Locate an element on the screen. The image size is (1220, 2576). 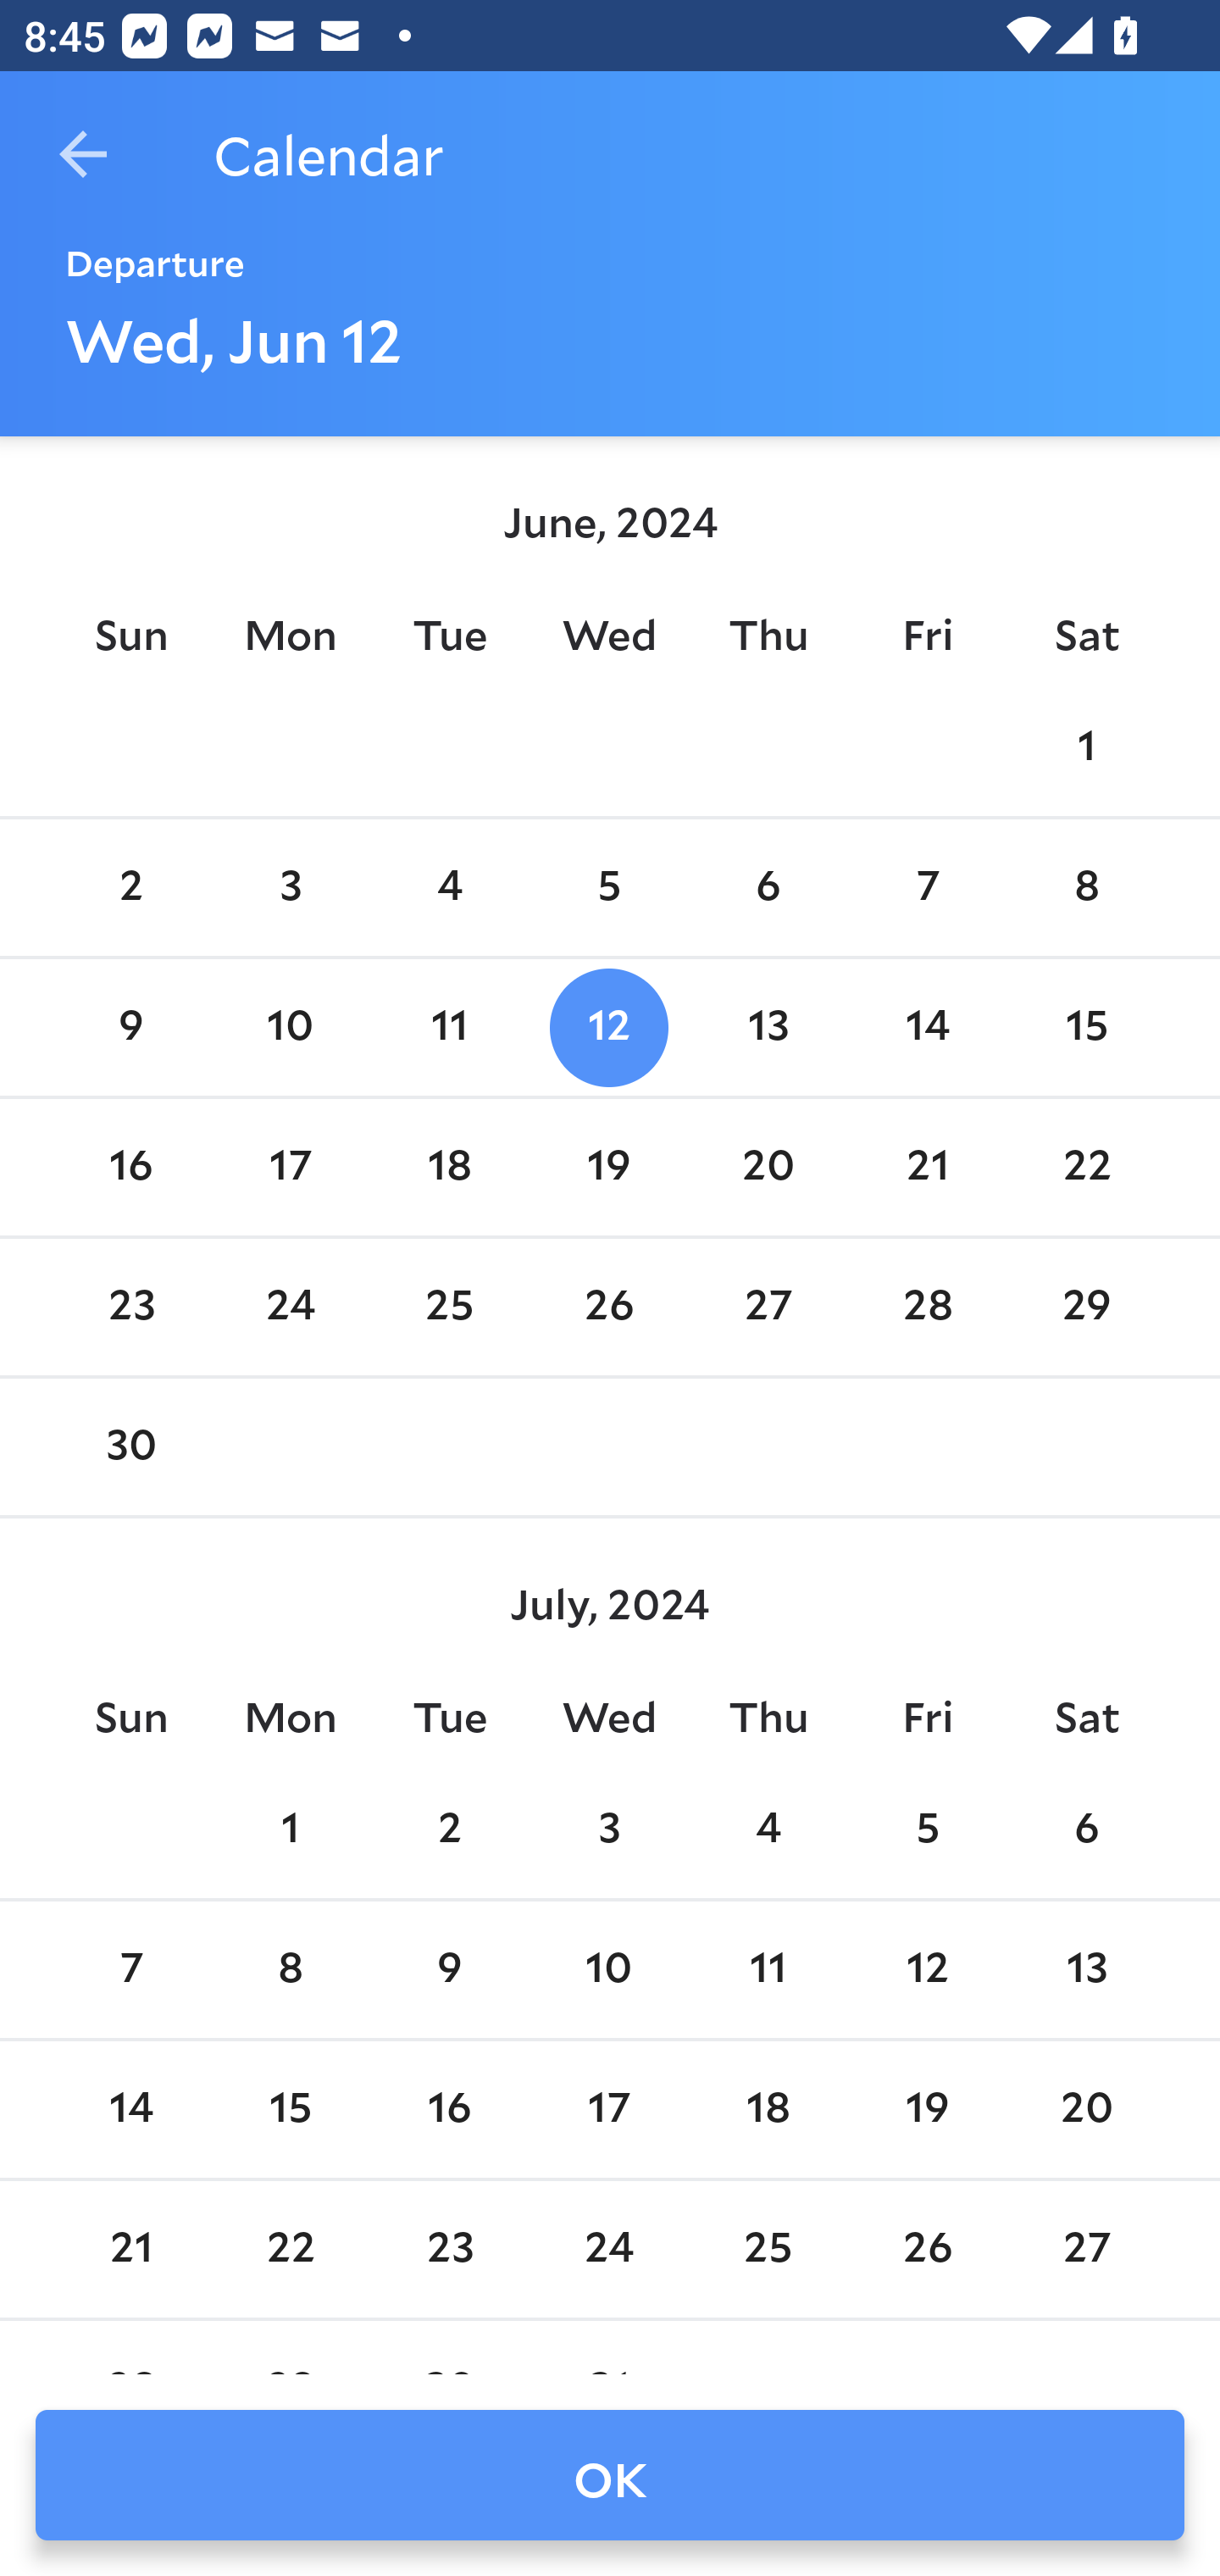
15 is located at coordinates (1086, 1027).